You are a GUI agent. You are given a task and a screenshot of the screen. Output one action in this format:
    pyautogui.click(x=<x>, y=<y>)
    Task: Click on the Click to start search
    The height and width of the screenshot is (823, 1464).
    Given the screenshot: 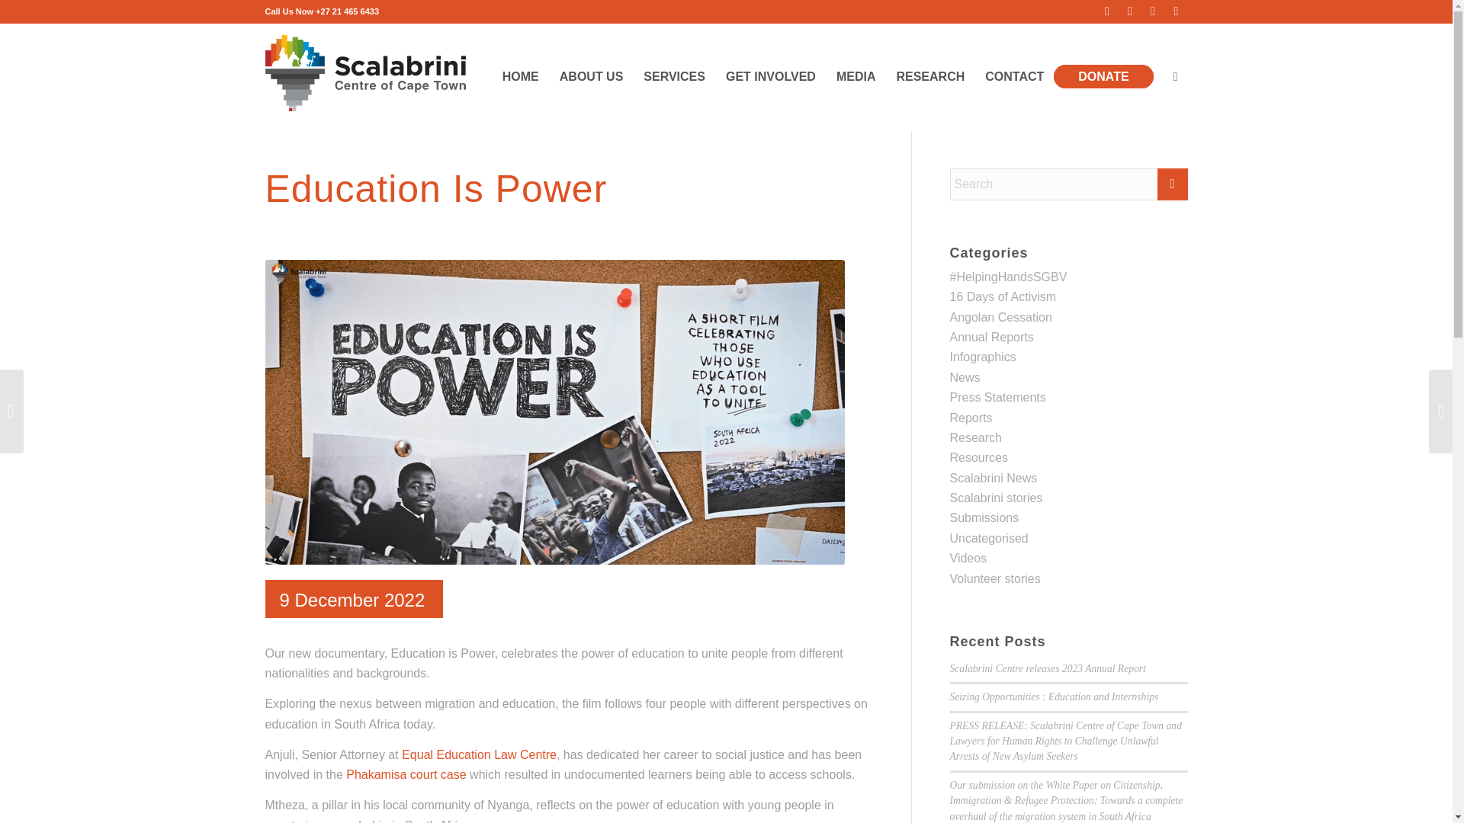 What is the action you would take?
    pyautogui.click(x=1173, y=184)
    